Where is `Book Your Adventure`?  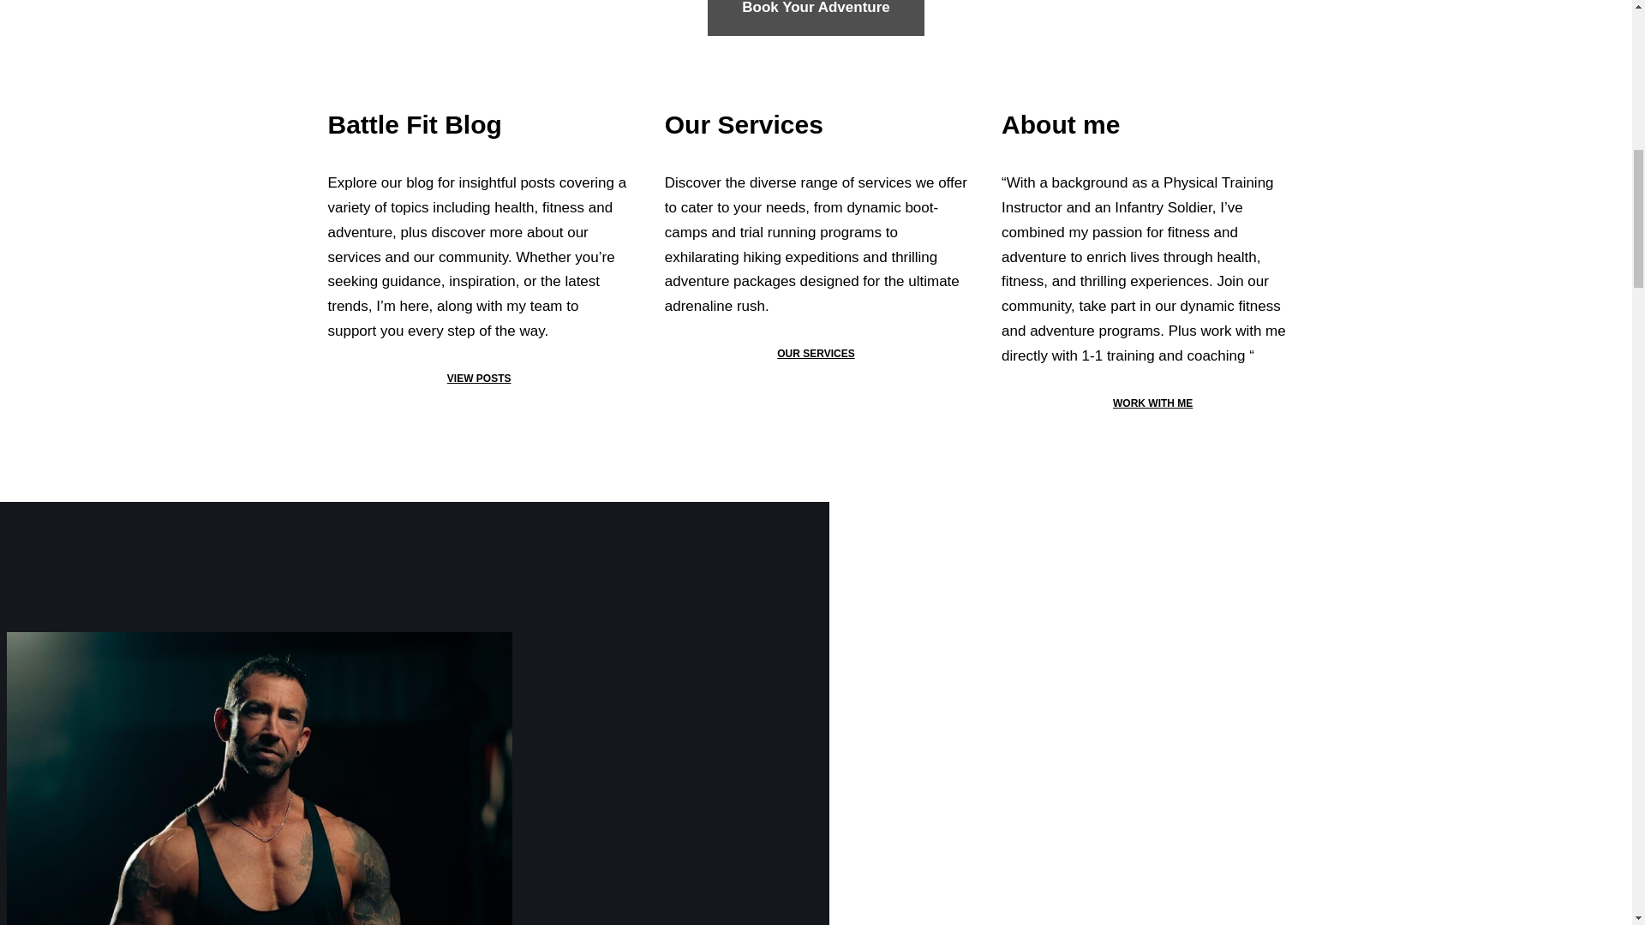
Book Your Adventure is located at coordinates (816, 18).